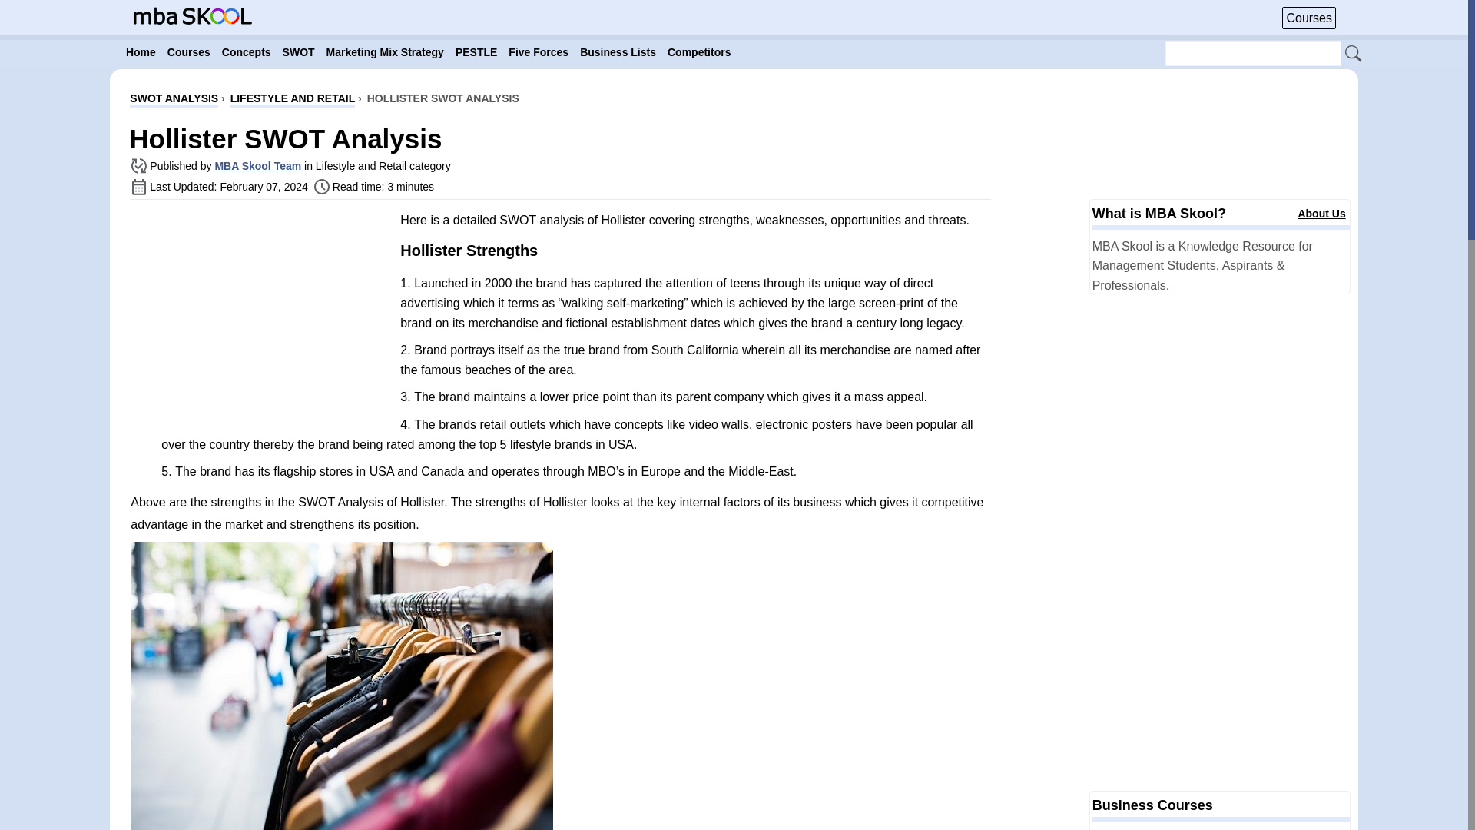 Image resolution: width=1475 pixels, height=830 pixels. What do you see at coordinates (174, 100) in the screenshot?
I see `SWOT ANALYSIS` at bounding box center [174, 100].